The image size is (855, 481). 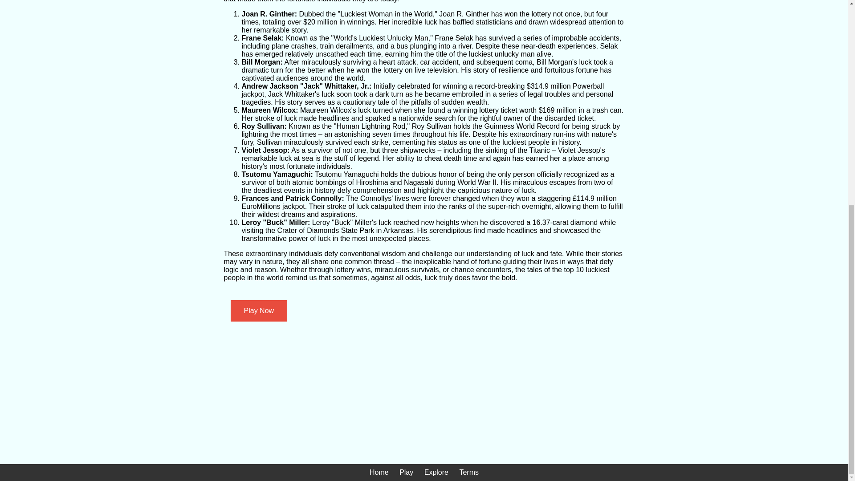 What do you see at coordinates (258, 311) in the screenshot?
I see `Play Now` at bounding box center [258, 311].